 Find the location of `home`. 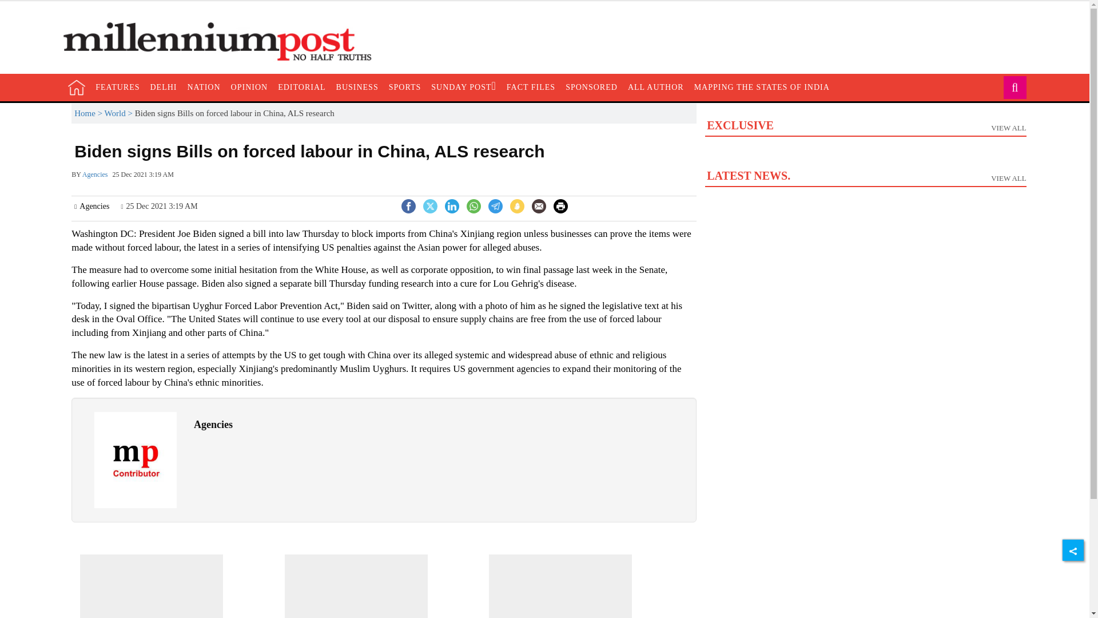

home is located at coordinates (539, 206).